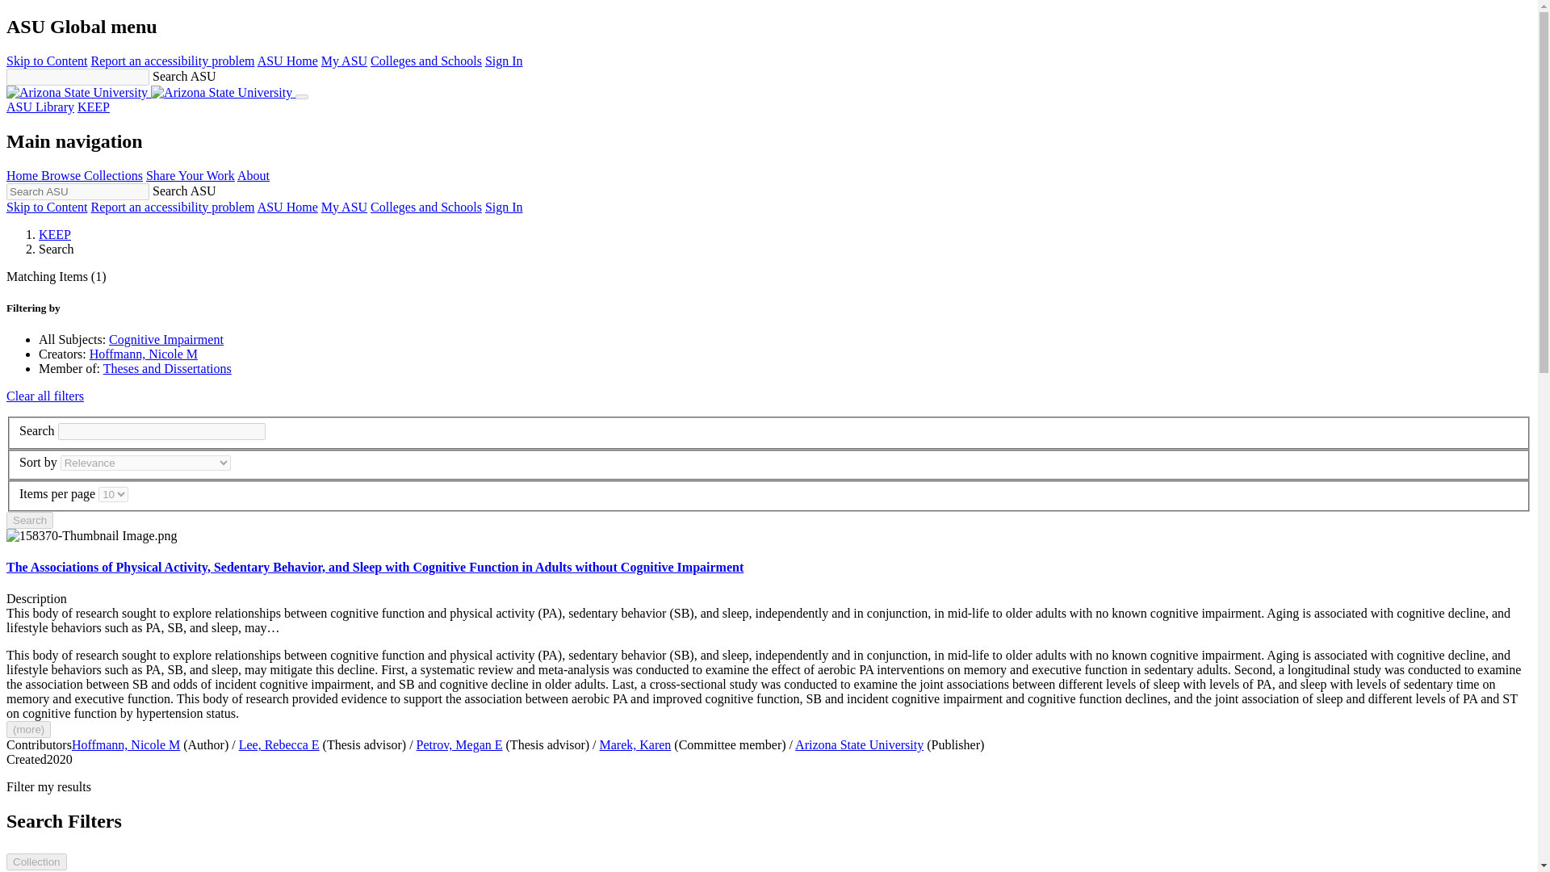 The image size is (1550, 872). Describe the element at coordinates (344, 61) in the screenshot. I see `My ASU` at that location.